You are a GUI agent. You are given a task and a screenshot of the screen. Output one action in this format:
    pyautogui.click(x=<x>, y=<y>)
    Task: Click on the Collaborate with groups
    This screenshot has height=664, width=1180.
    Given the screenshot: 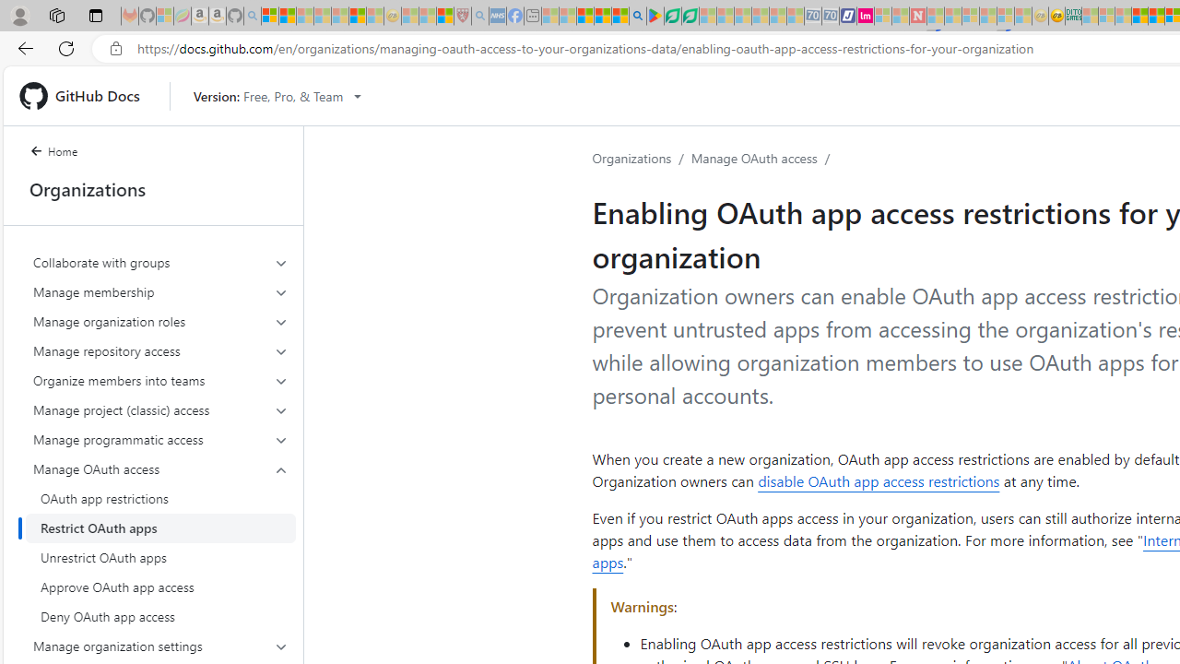 What is the action you would take?
    pyautogui.click(x=160, y=262)
    